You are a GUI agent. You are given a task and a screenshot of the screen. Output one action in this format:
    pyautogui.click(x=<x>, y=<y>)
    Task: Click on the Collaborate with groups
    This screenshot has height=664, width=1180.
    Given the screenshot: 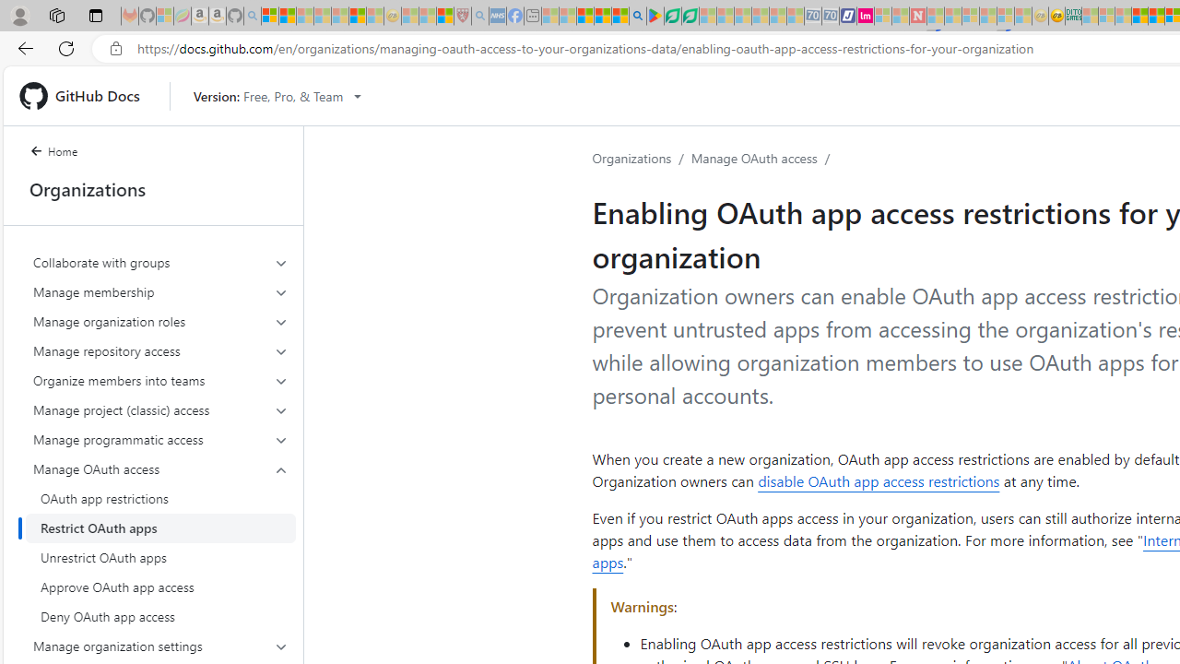 What is the action you would take?
    pyautogui.click(x=160, y=262)
    